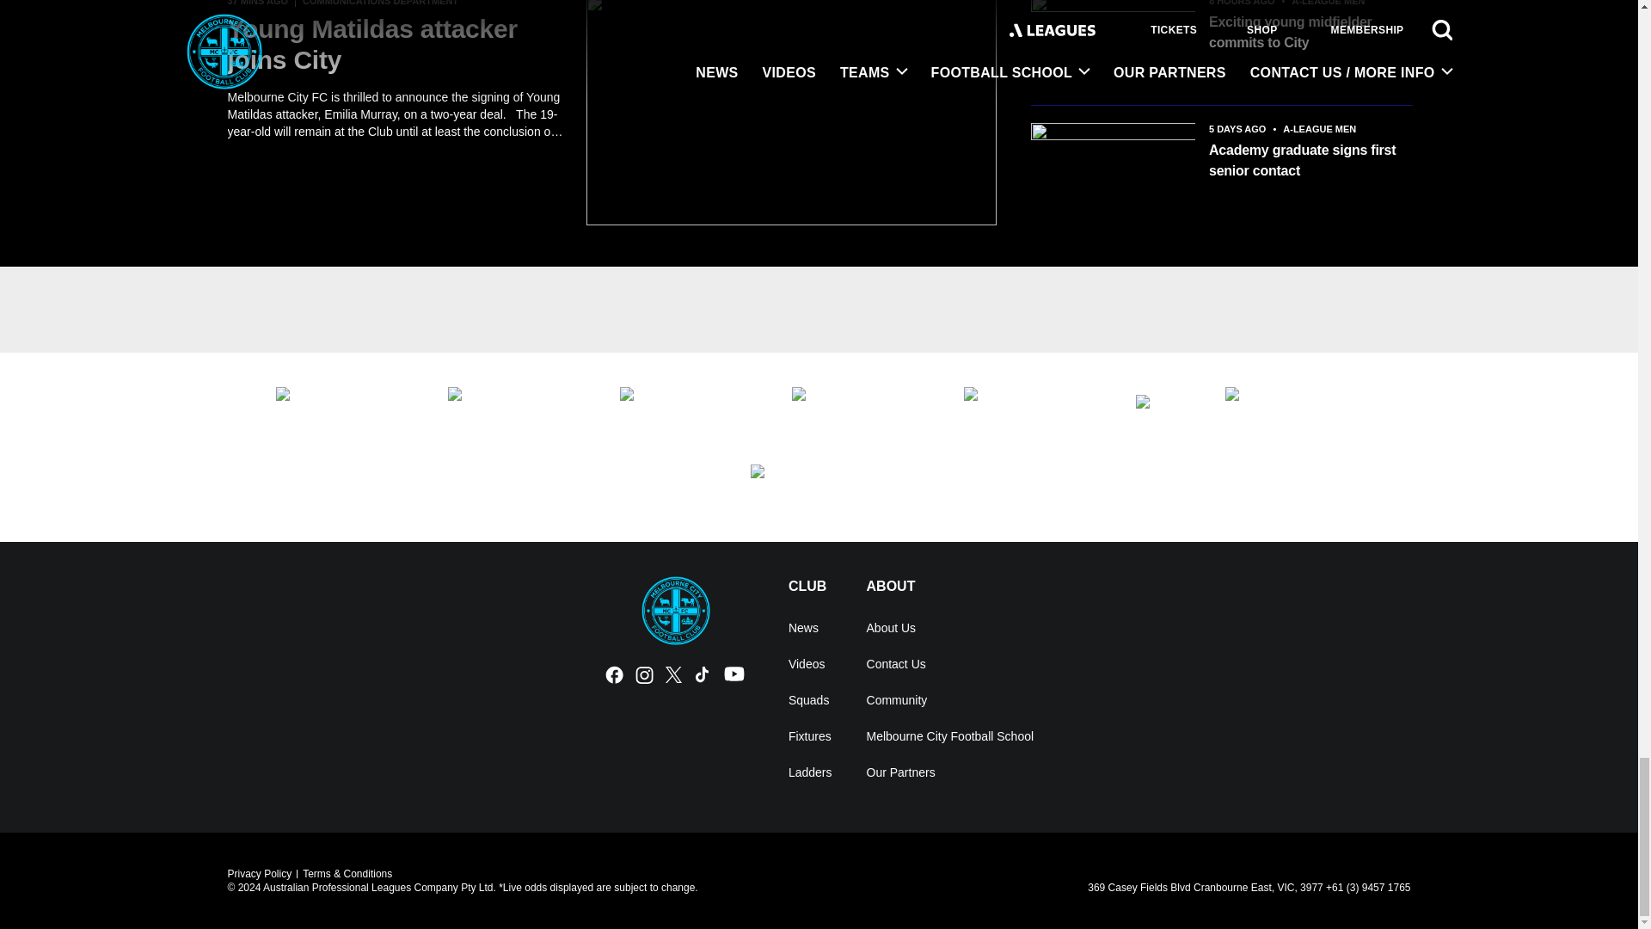  I want to click on Nissan, so click(1032, 409).